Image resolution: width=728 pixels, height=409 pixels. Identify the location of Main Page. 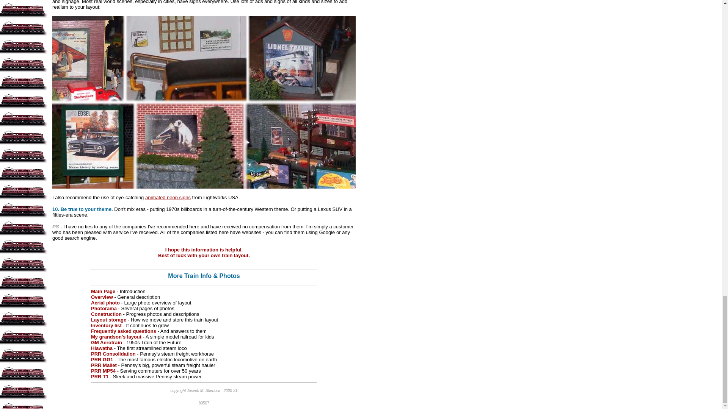
(103, 291).